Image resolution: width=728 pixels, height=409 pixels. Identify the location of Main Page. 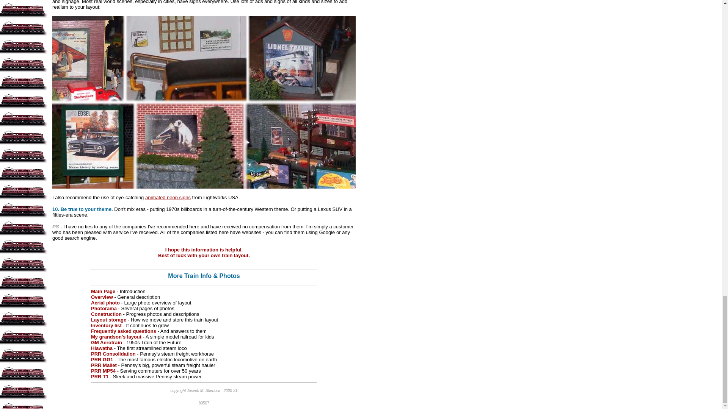
(103, 291).